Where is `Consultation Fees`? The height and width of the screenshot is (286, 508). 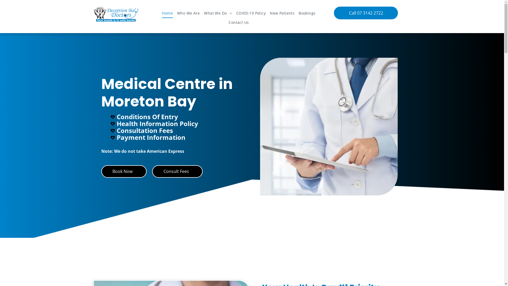 Consultation Fees is located at coordinates (144, 130).